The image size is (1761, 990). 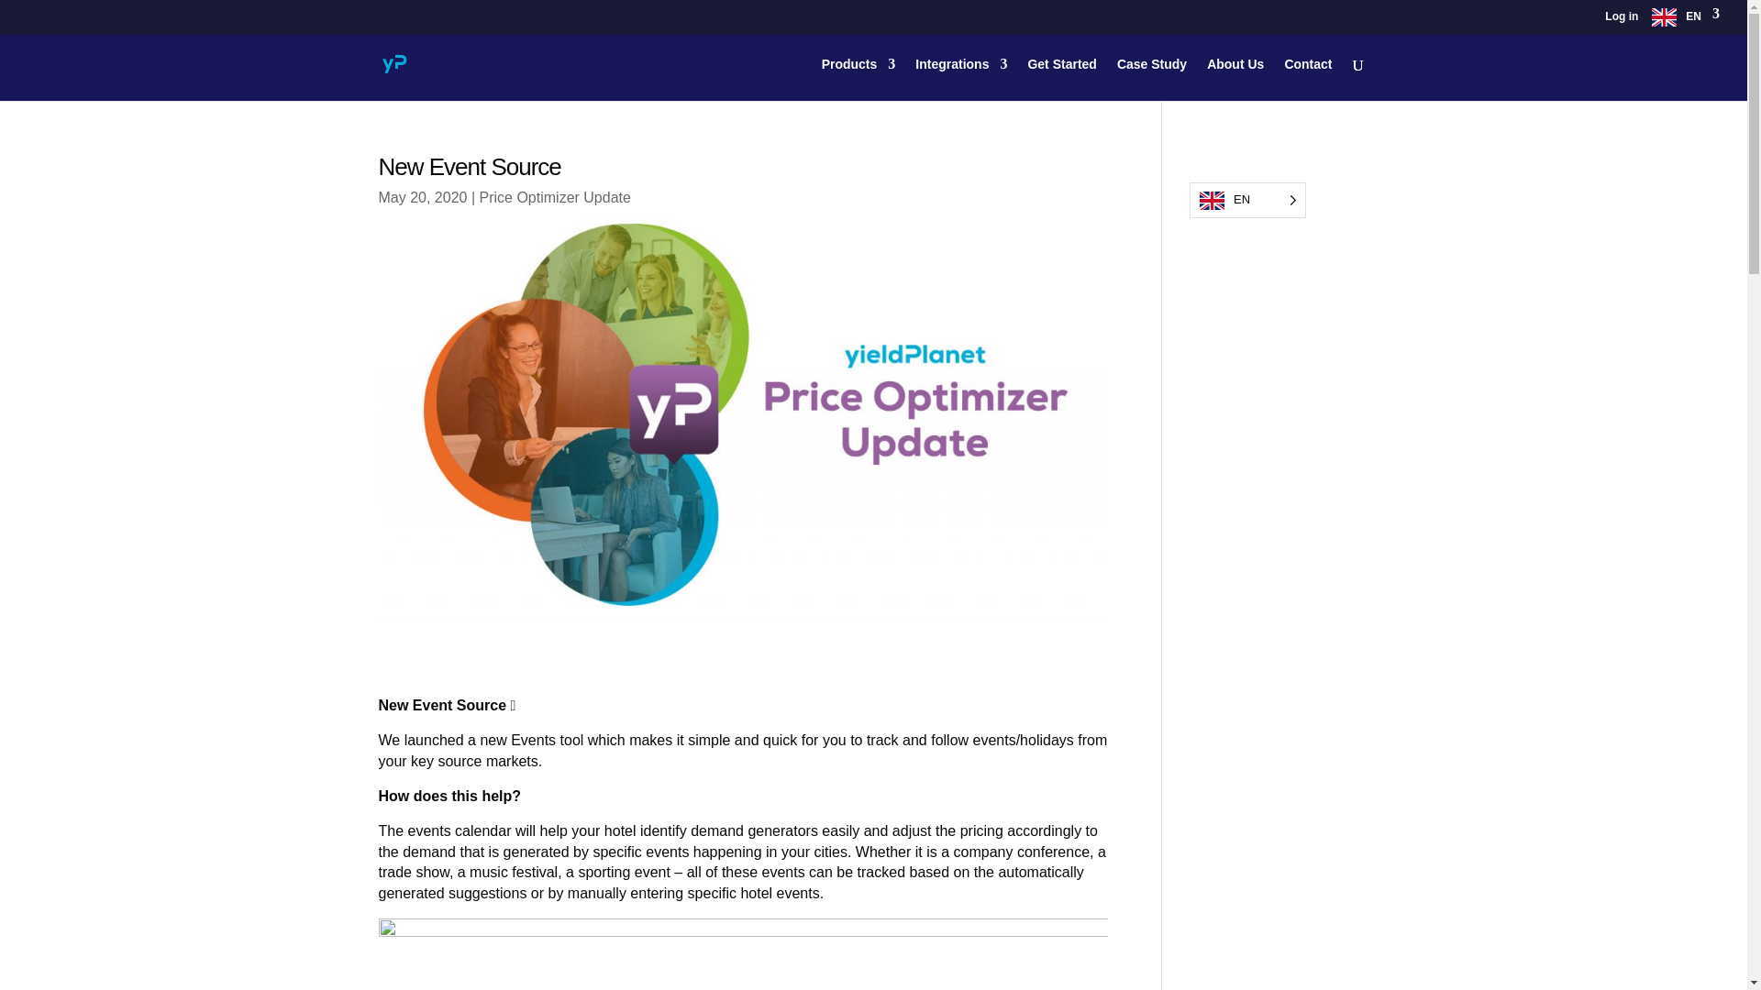 I want to click on English, so click(x=1686, y=20).